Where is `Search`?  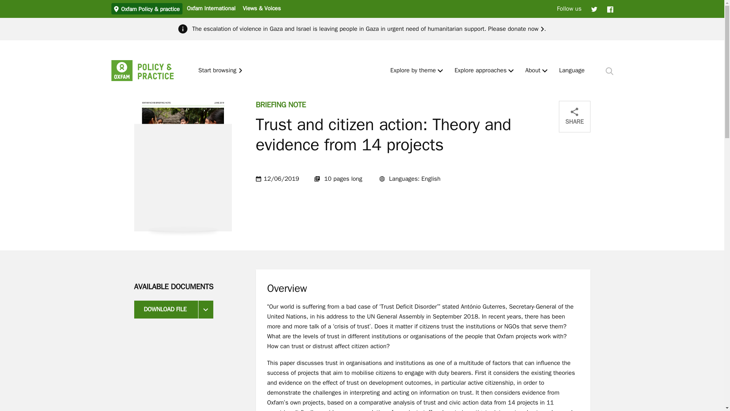 Search is located at coordinates (609, 71).